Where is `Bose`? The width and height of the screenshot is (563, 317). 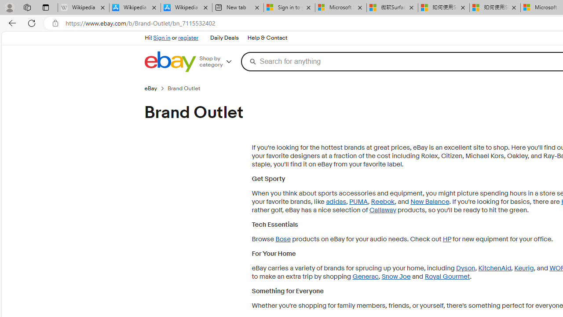
Bose is located at coordinates (282, 239).